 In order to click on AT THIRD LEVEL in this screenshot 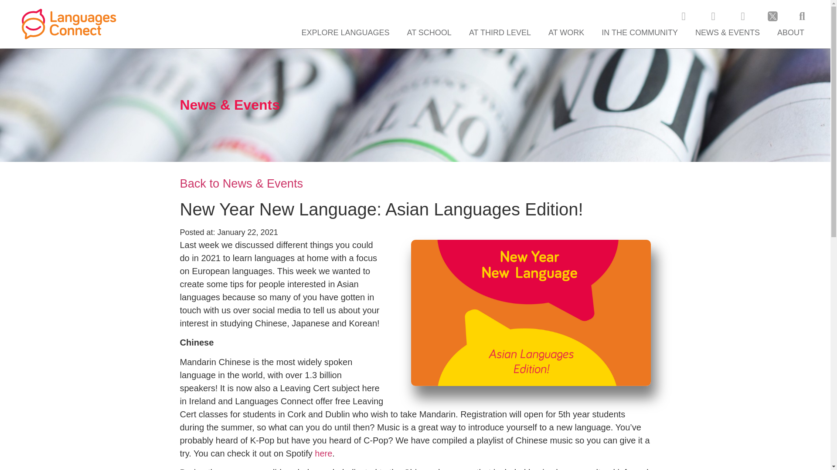, I will do `click(500, 32)`.